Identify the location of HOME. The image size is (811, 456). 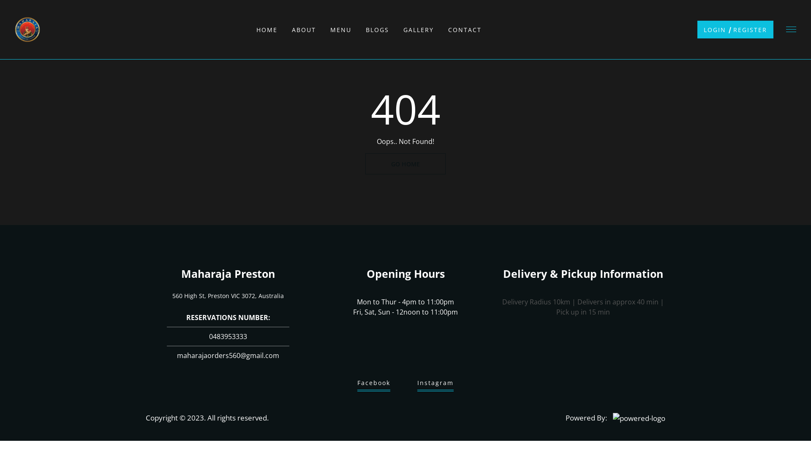
(267, 30).